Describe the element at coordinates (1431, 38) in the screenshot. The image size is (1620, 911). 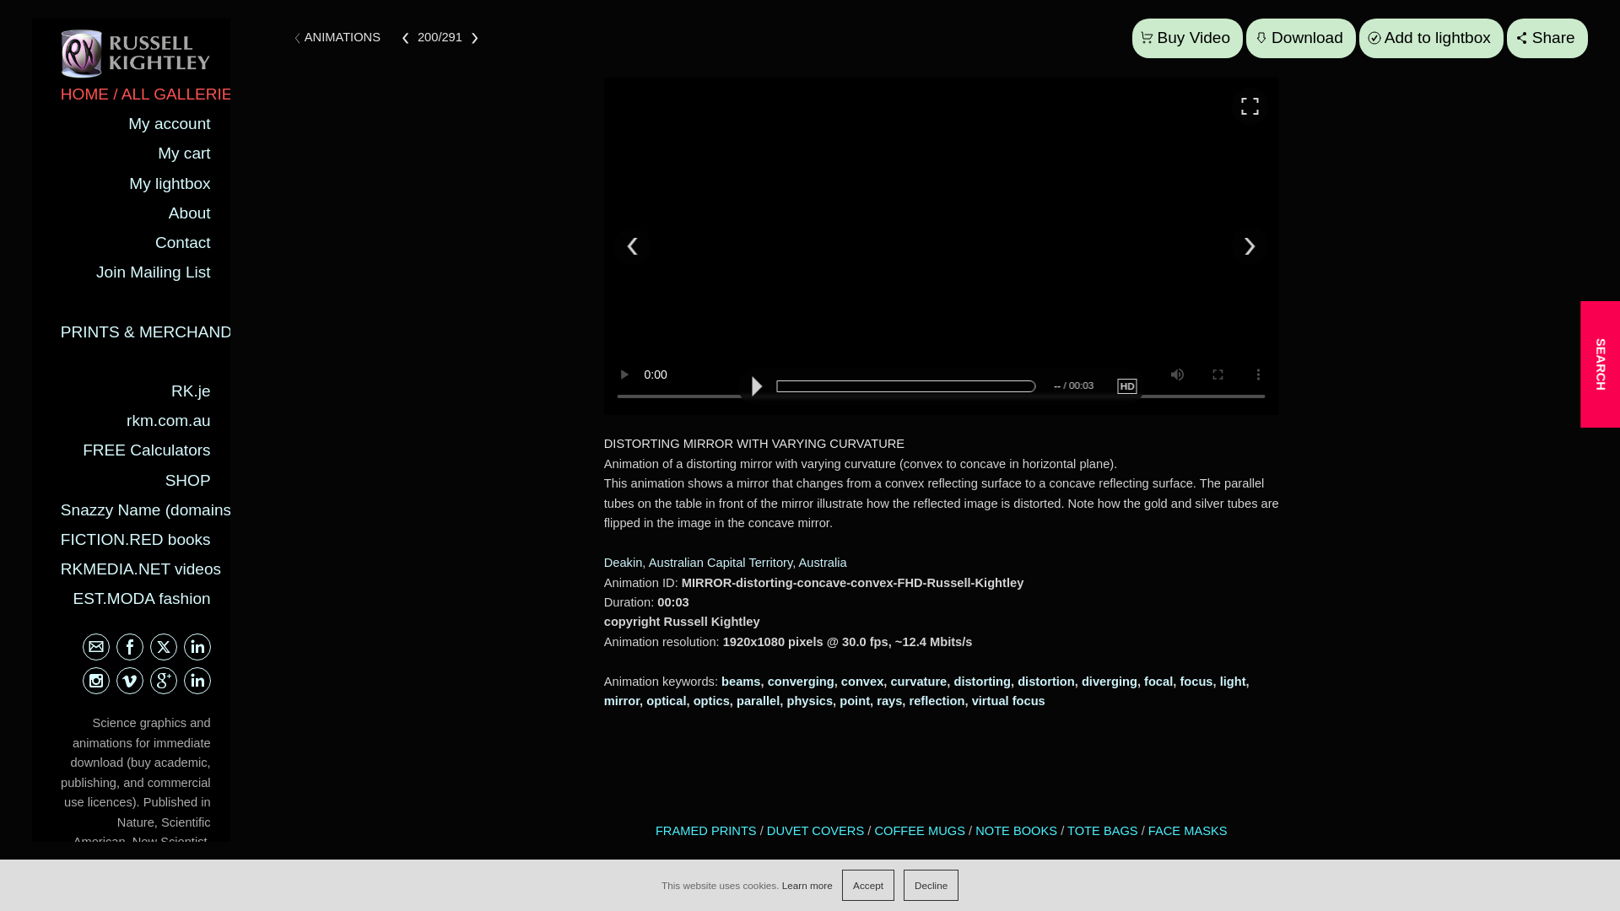
I see `Add to lightbox` at that location.